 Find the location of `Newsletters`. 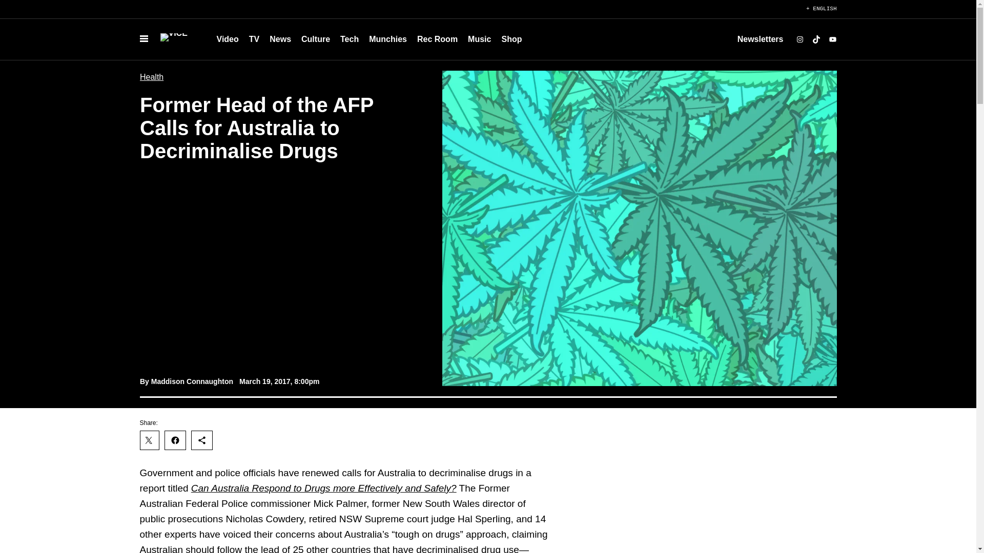

Newsletters is located at coordinates (760, 39).